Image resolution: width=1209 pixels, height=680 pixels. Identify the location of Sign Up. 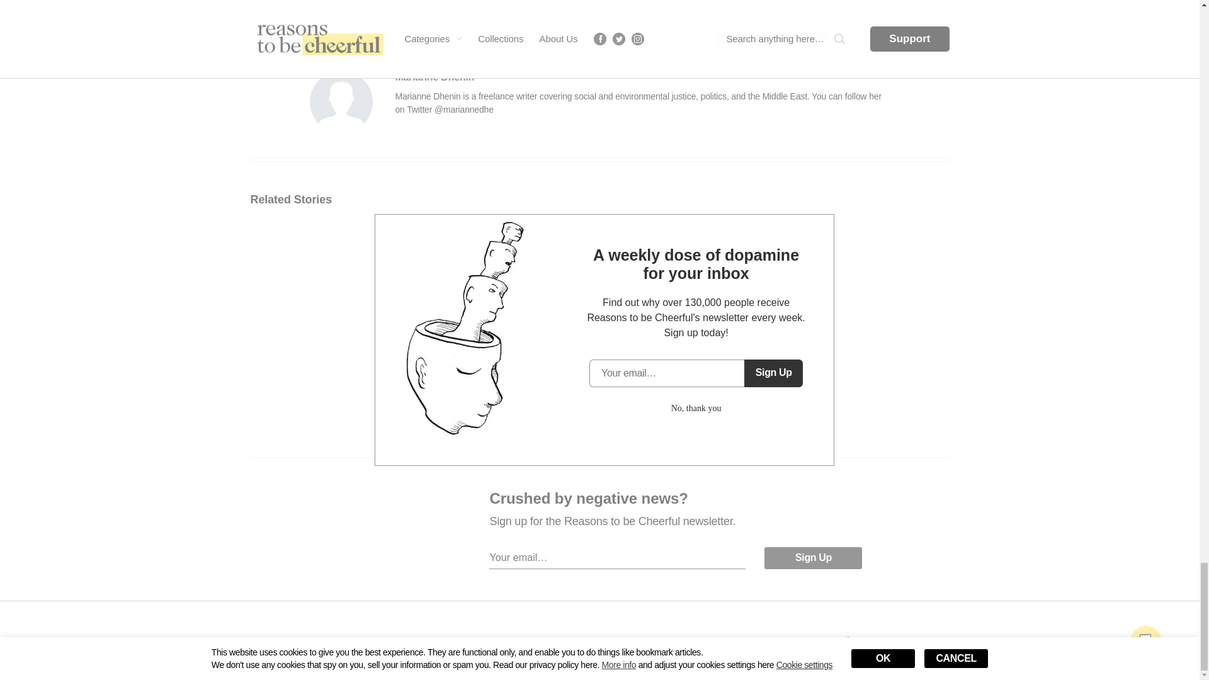
(812, 558).